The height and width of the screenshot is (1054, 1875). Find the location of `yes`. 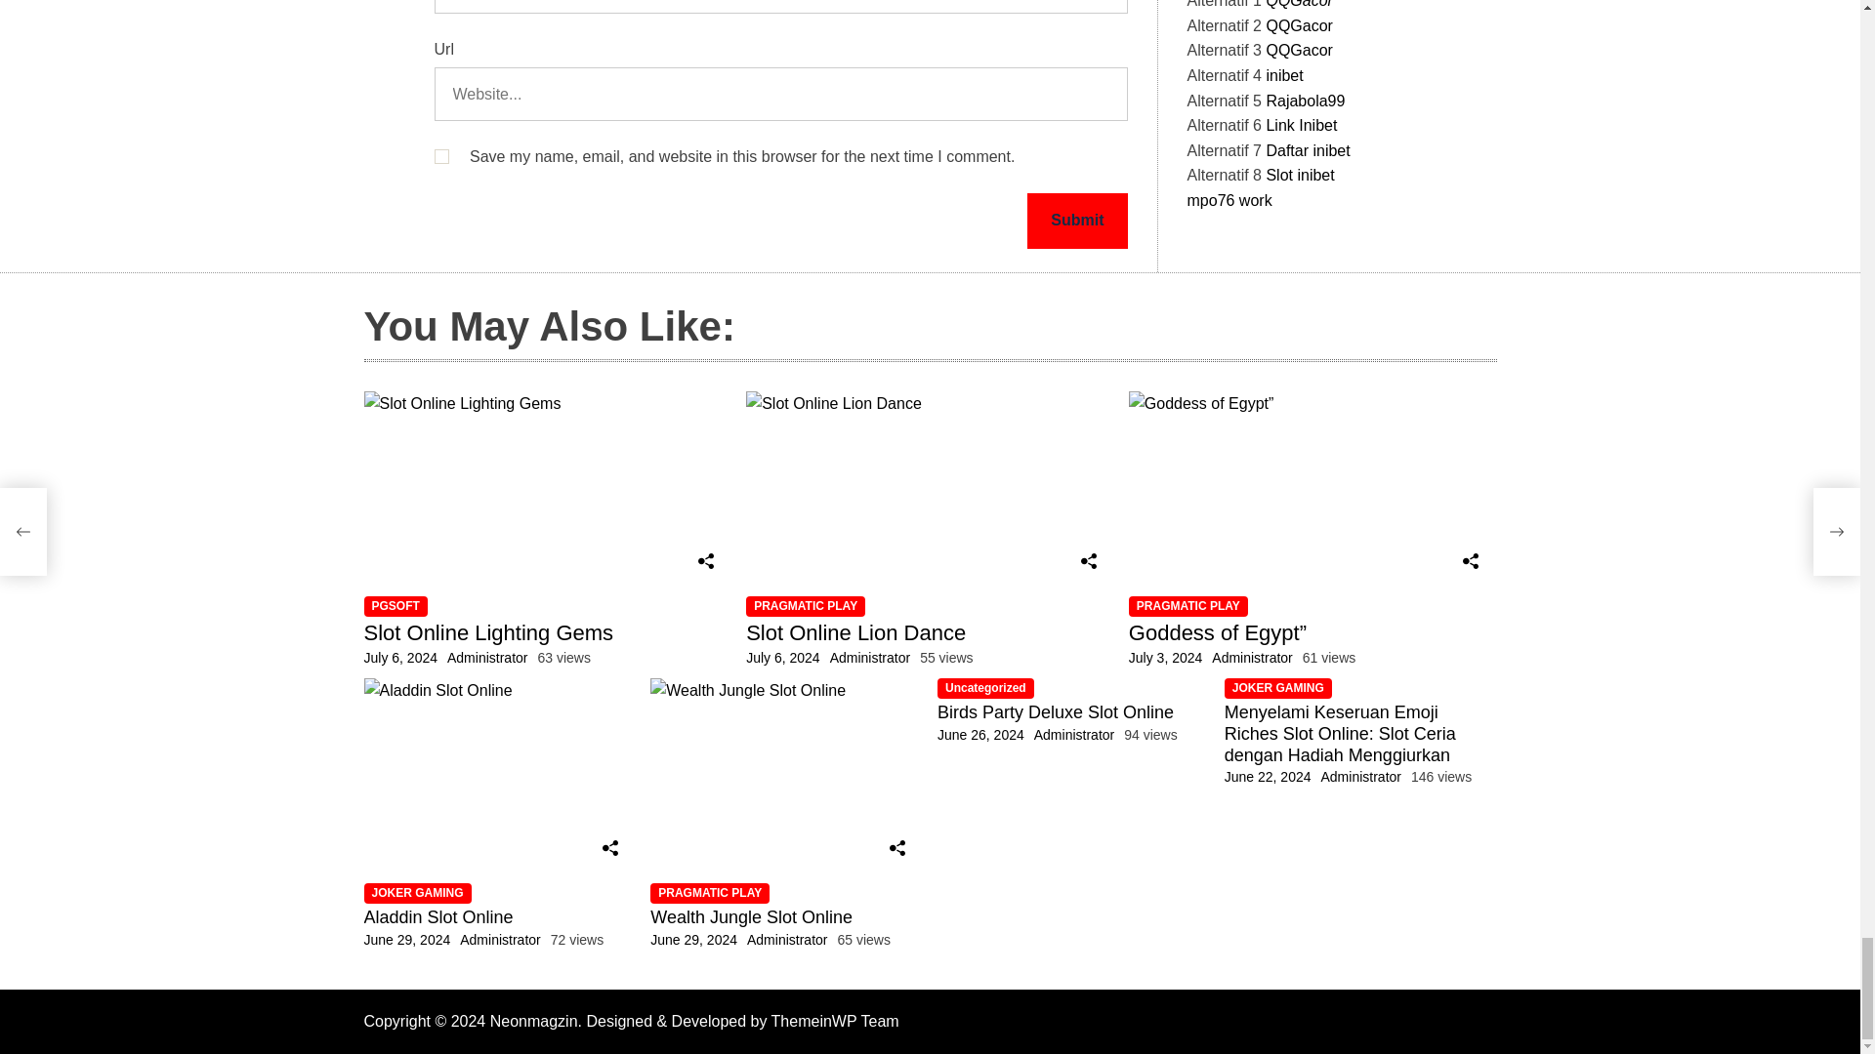

yes is located at coordinates (439, 156).